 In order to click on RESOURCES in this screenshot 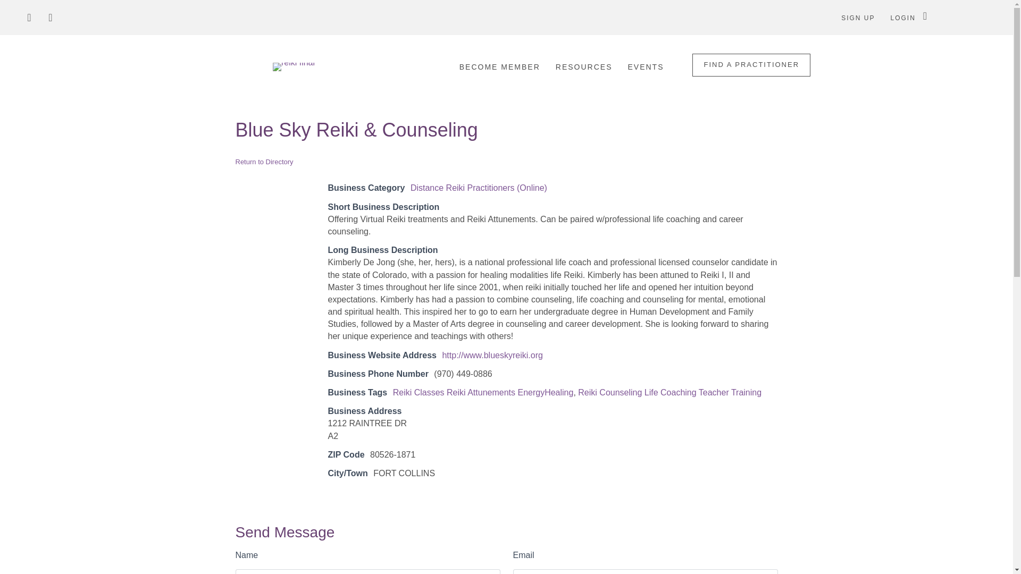, I will do `click(584, 66)`.